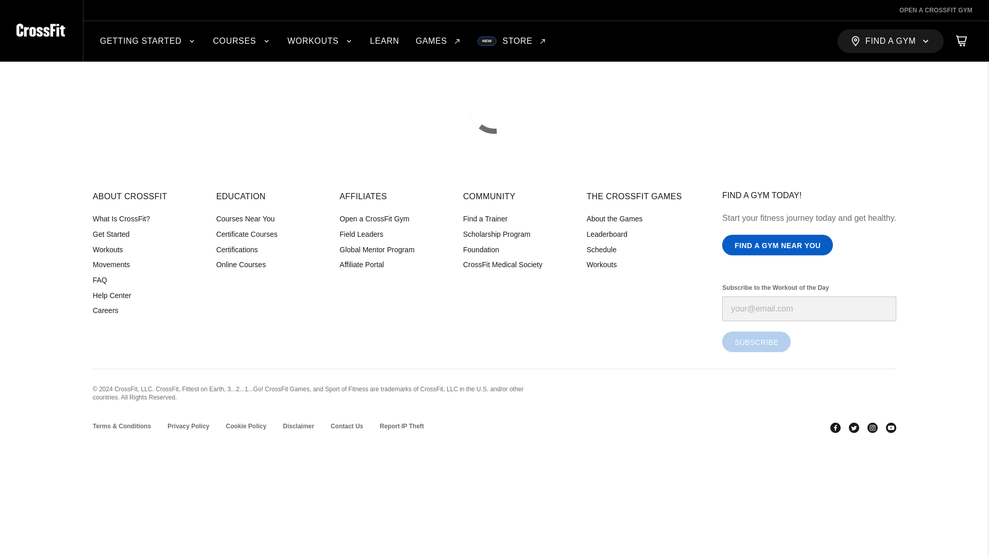 The height and width of the screenshot is (556, 989). What do you see at coordinates (393, 265) in the screenshot?
I see `Affiliate Portal` at bounding box center [393, 265].